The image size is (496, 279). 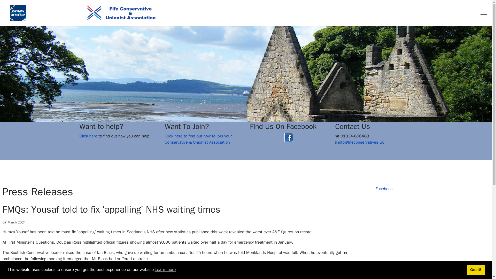 What do you see at coordinates (475, 269) in the screenshot?
I see `Got it!` at bounding box center [475, 269].